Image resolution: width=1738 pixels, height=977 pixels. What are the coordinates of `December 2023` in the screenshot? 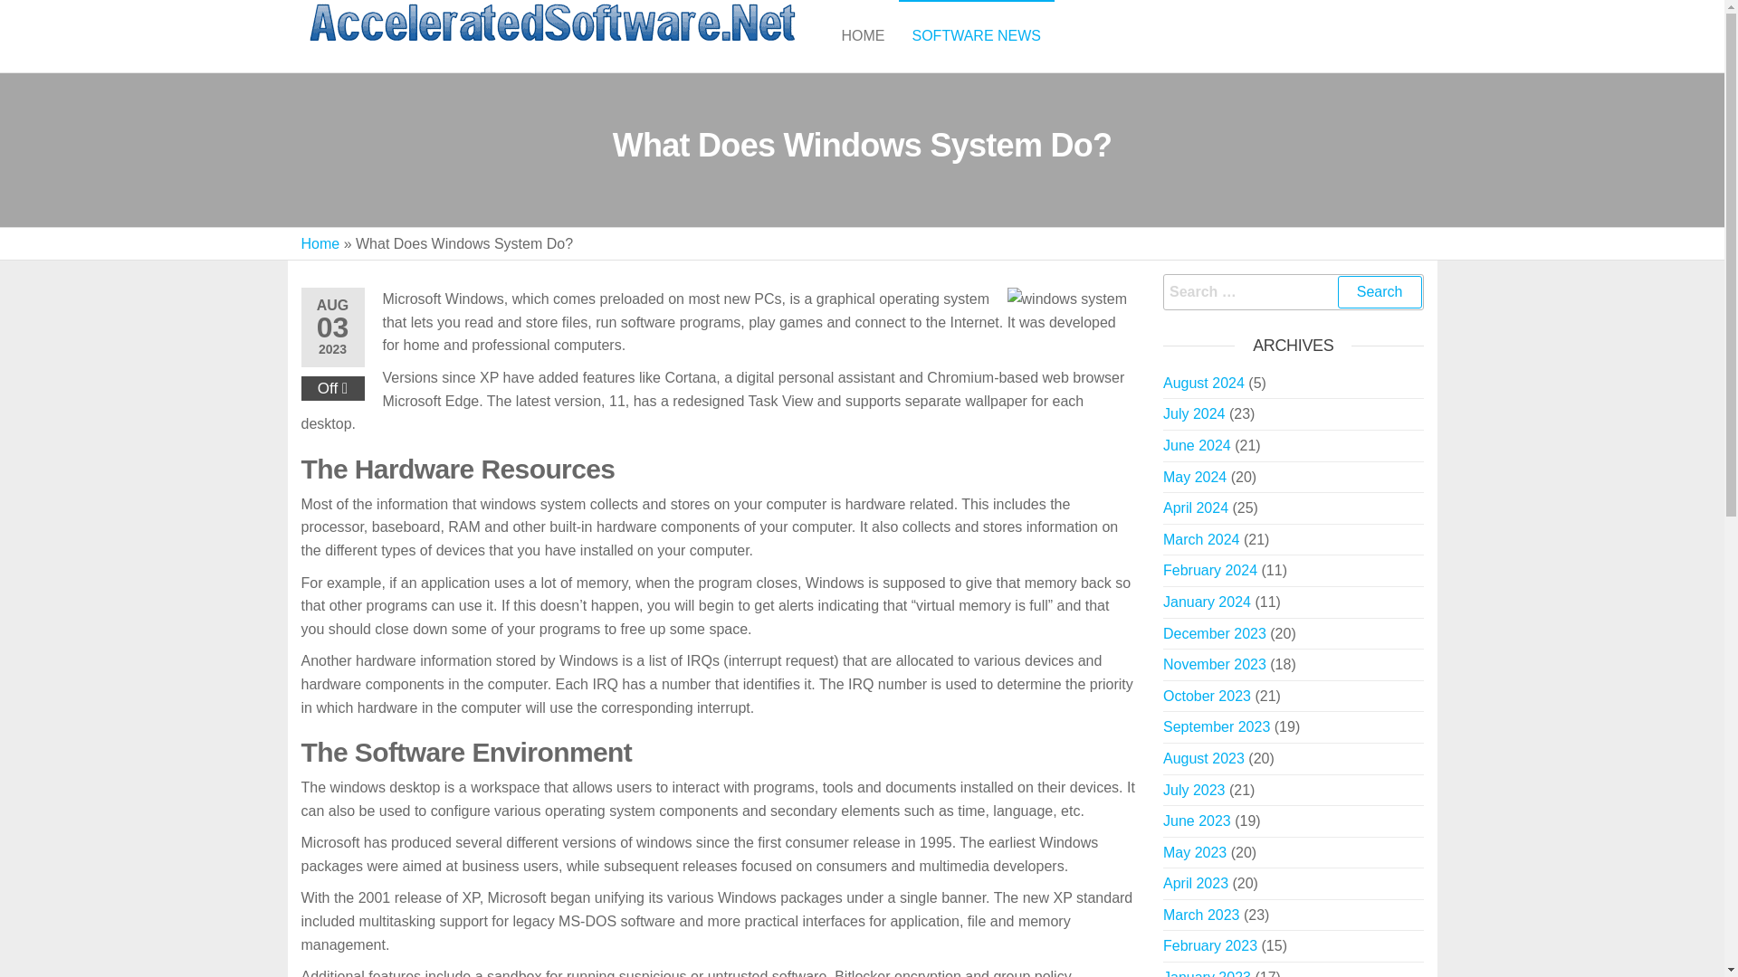 It's located at (1215, 633).